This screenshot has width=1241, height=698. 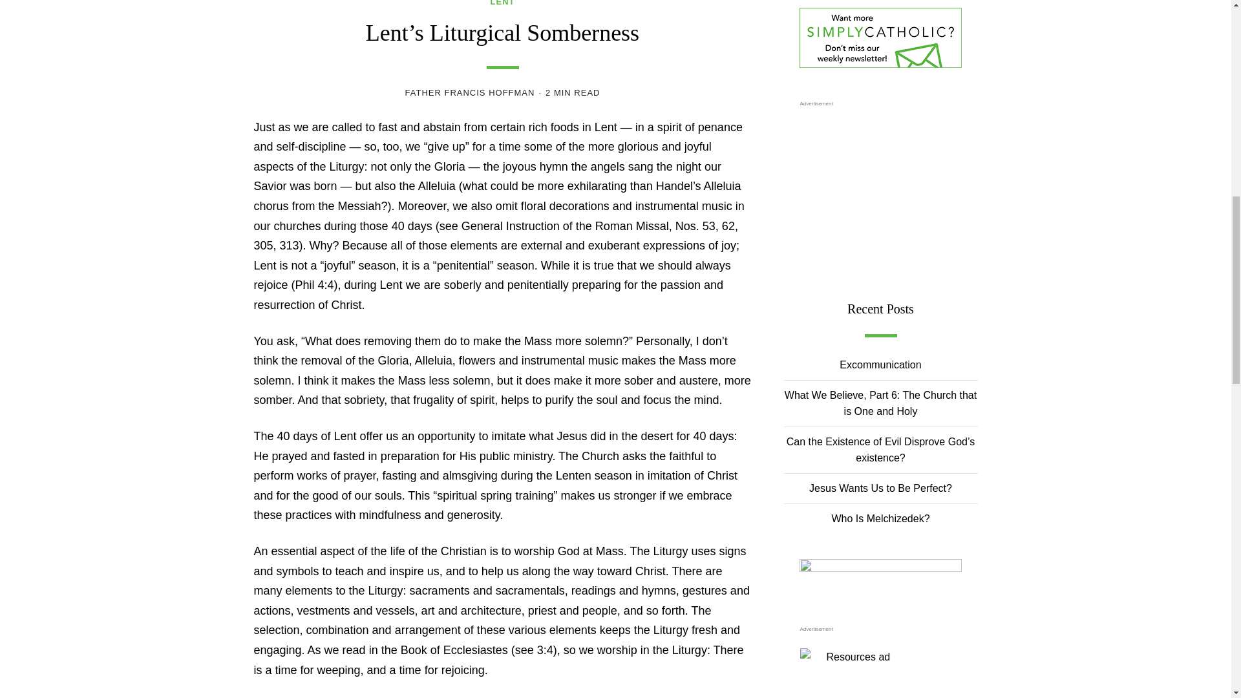 What do you see at coordinates (880, 518) in the screenshot?
I see `Who Is Melchizedek?` at bounding box center [880, 518].